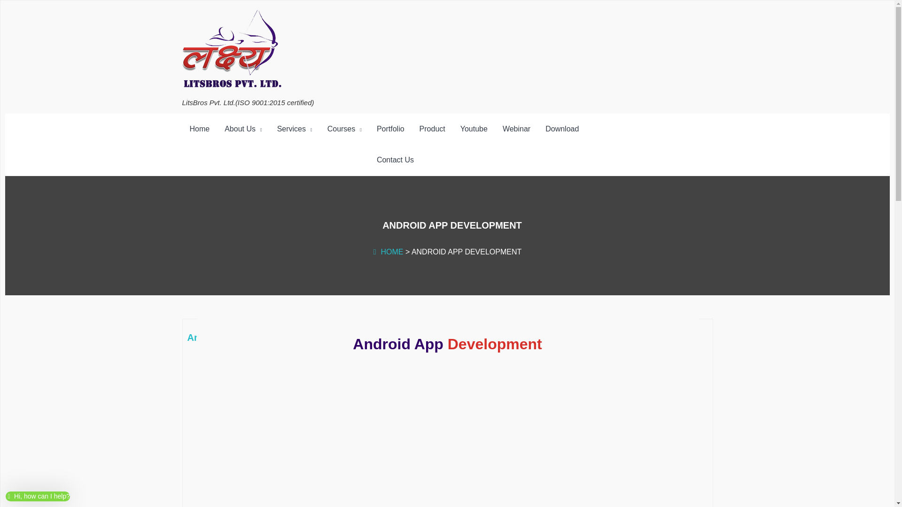 This screenshot has height=507, width=902. What do you see at coordinates (395, 160) in the screenshot?
I see `Contact Us` at bounding box center [395, 160].